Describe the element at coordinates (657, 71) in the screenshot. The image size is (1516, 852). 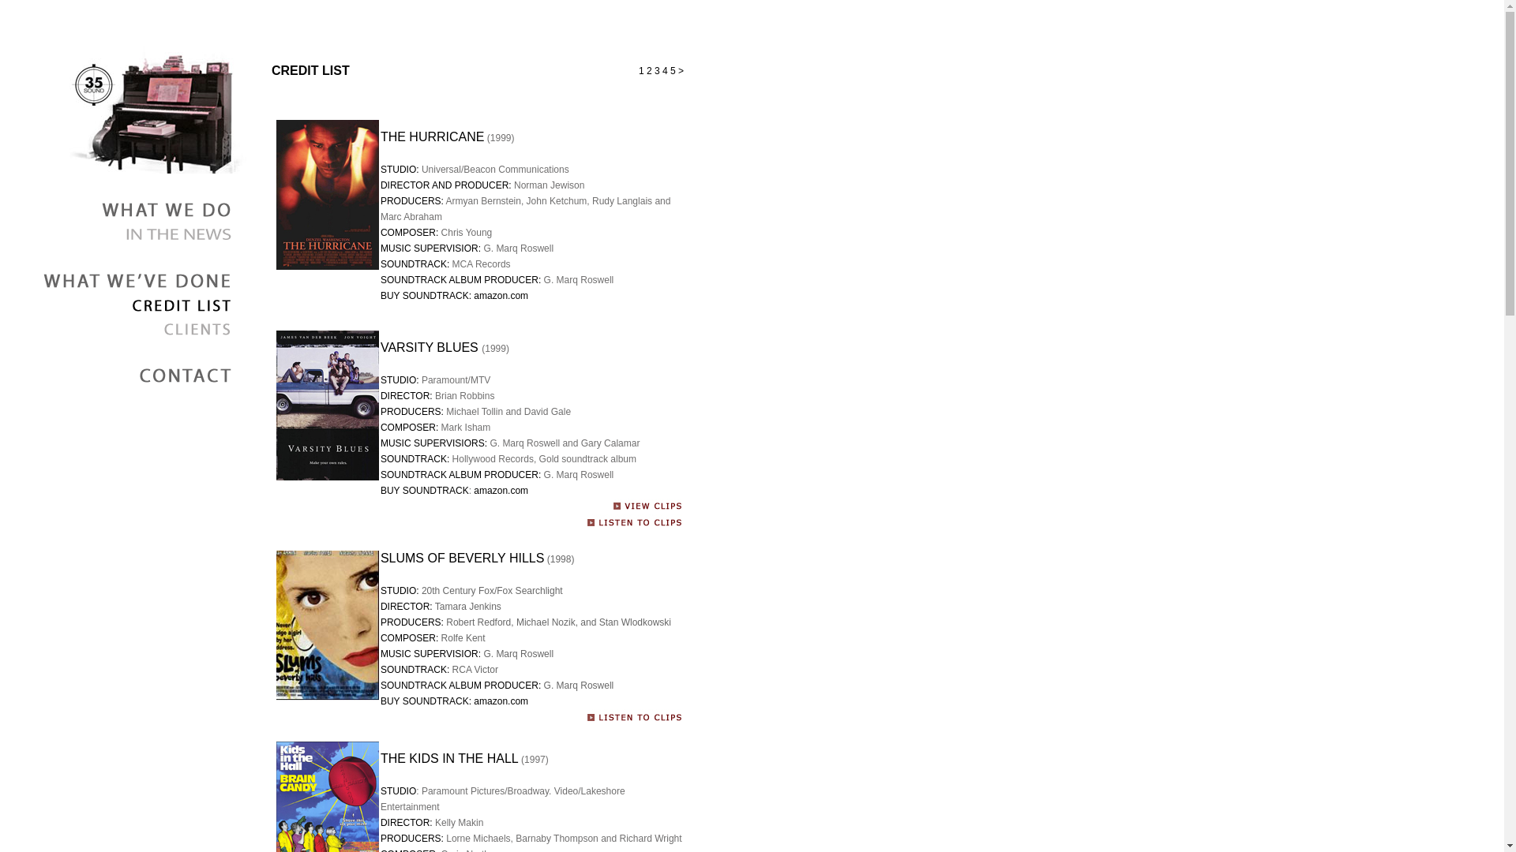
I see `3` at that location.